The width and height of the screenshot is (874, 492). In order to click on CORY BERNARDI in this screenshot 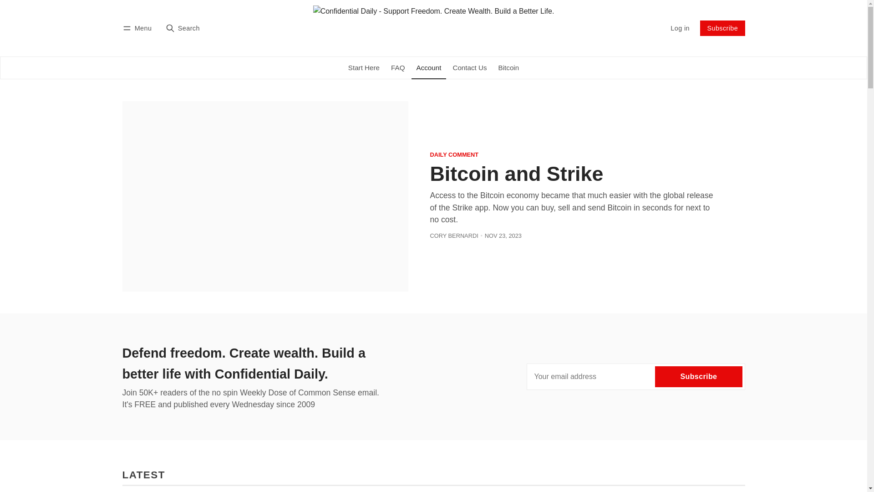, I will do `click(454, 236)`.